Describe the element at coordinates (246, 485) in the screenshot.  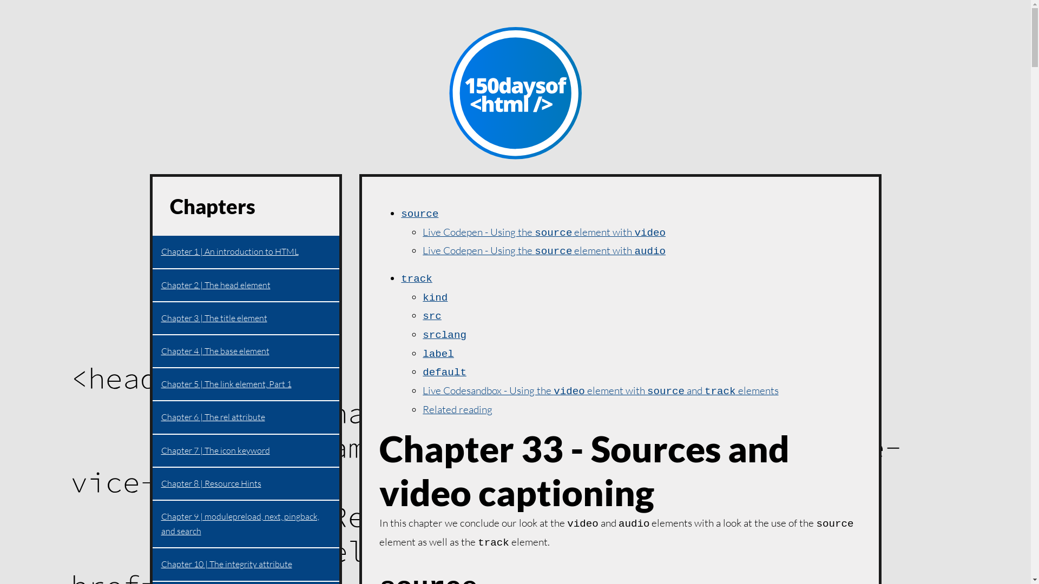
I see `Chapter 8 | Resource Hints` at that location.